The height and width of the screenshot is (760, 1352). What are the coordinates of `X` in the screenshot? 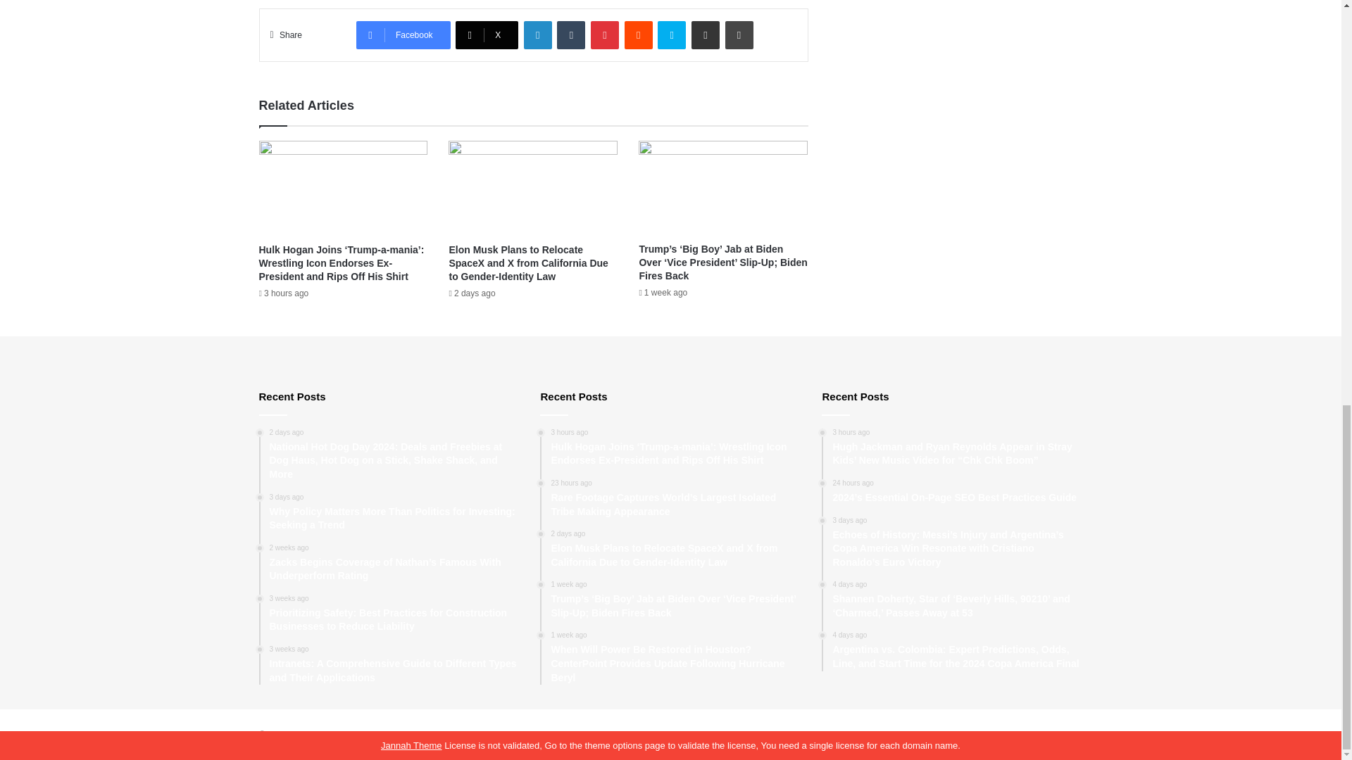 It's located at (487, 35).